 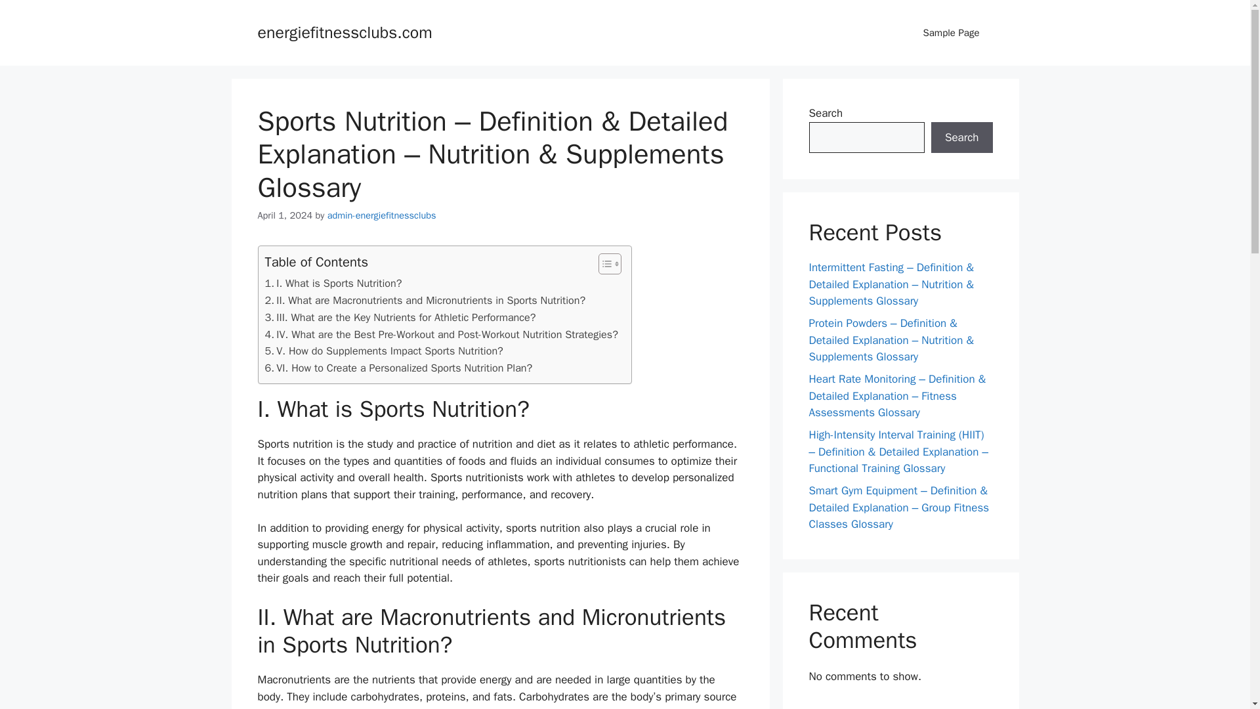 I want to click on VI. How to Create a Personalized Sports Nutrition Plan?, so click(x=399, y=368).